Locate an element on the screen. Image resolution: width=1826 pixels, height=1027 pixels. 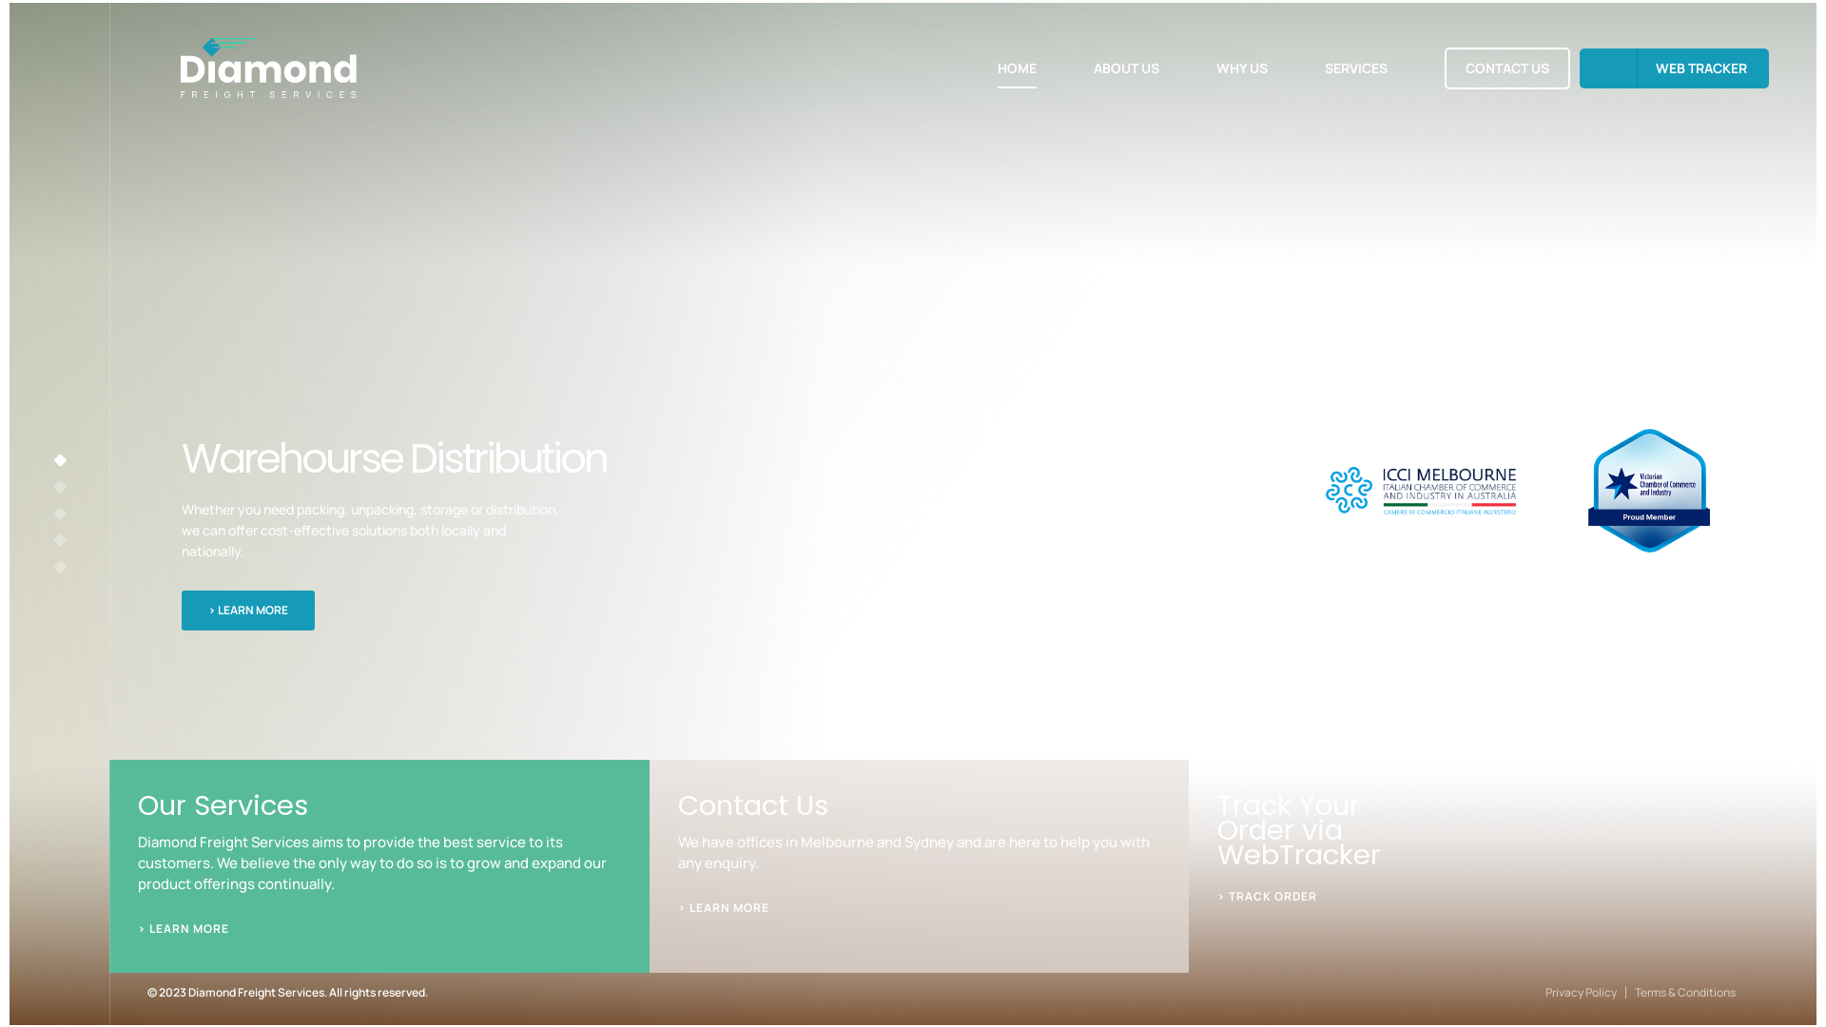
> TRACK ORDER is located at coordinates (1267, 897).